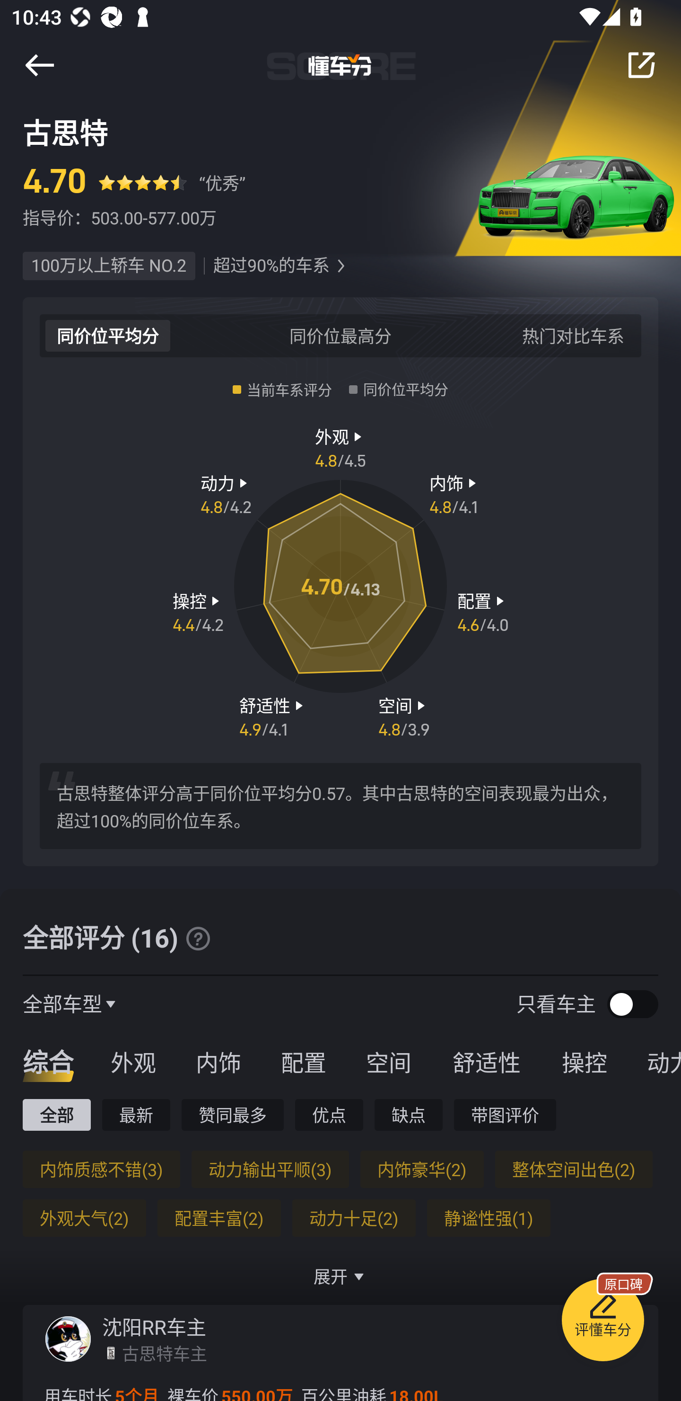 The height and width of the screenshot is (1401, 681). What do you see at coordinates (340, 335) in the screenshot?
I see `同价位最高分` at bounding box center [340, 335].